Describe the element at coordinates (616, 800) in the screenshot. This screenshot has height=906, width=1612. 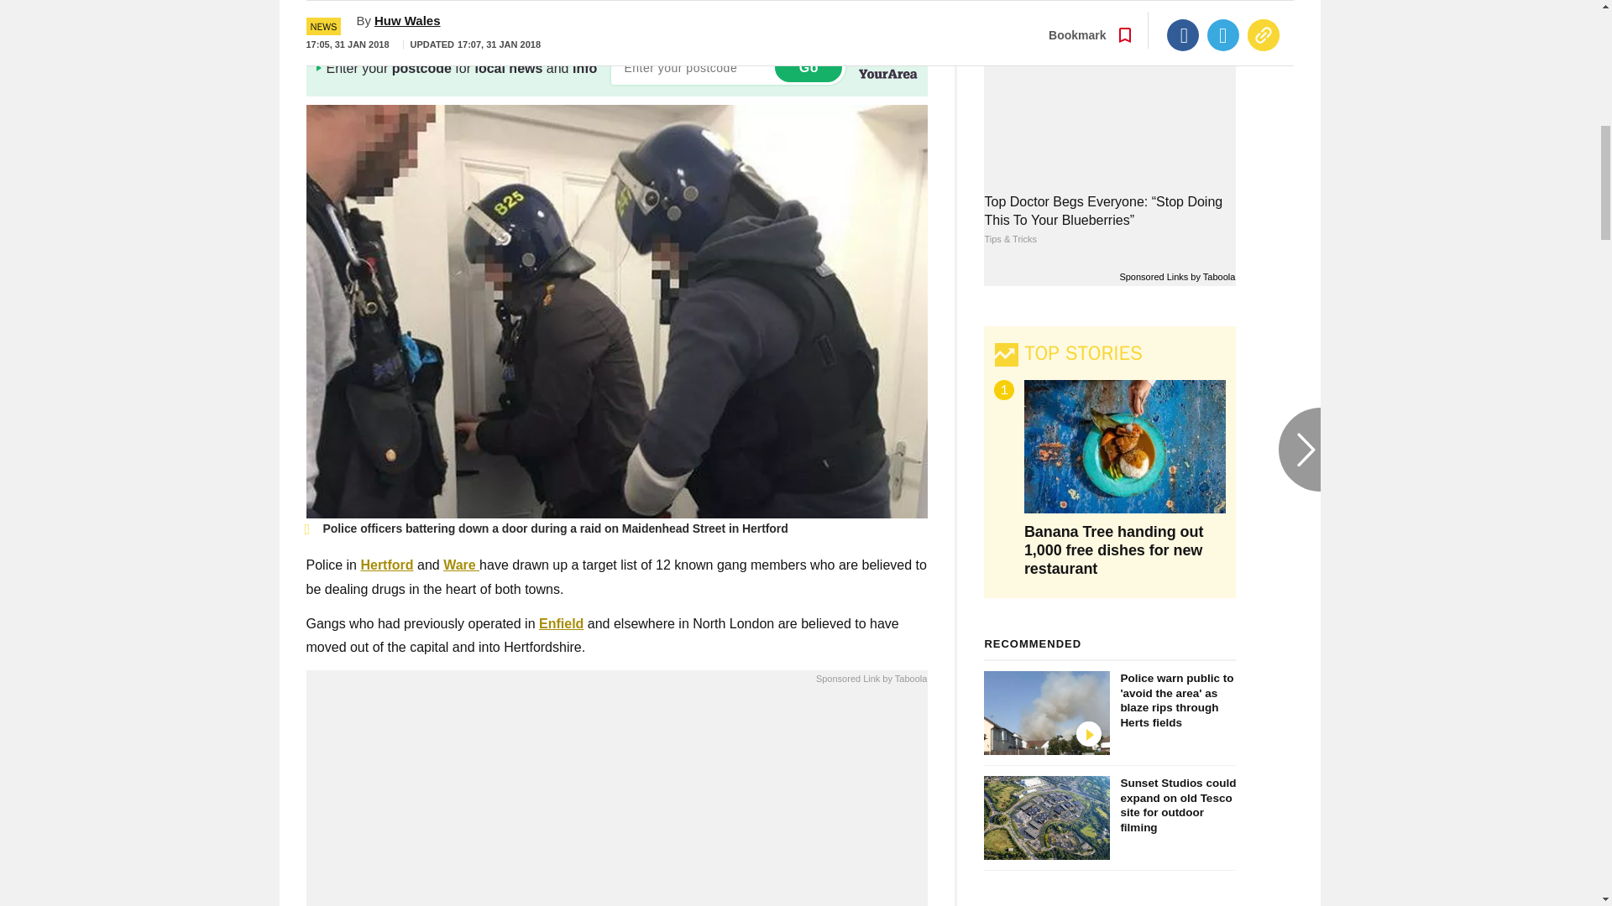
I see `Embarrassing moments captured by a drone` at that location.